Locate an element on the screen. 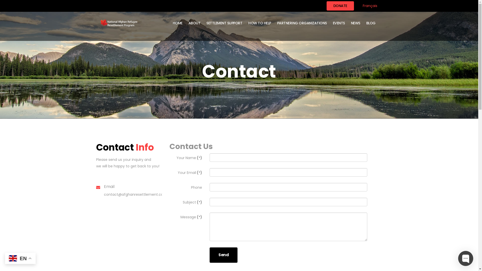  DONATE is located at coordinates (340, 6).